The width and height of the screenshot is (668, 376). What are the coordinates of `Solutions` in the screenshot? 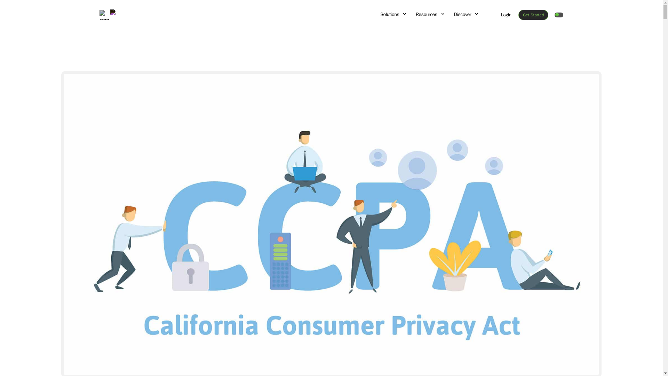 It's located at (393, 15).